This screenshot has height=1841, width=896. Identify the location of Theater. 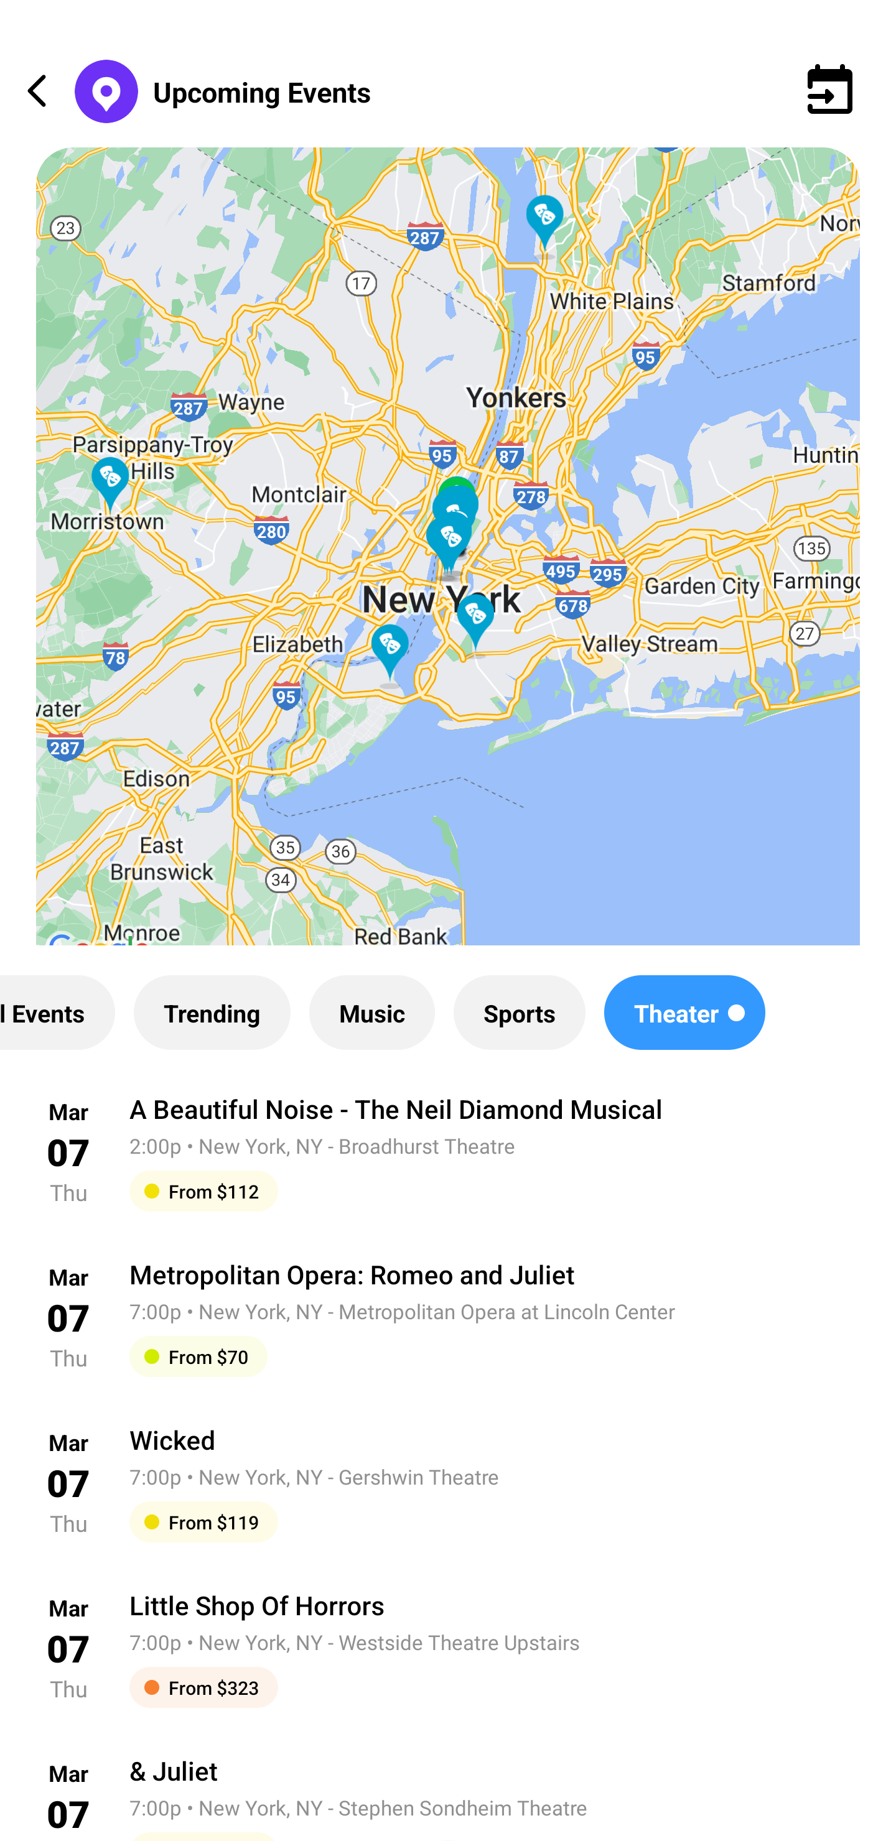
(684, 1013).